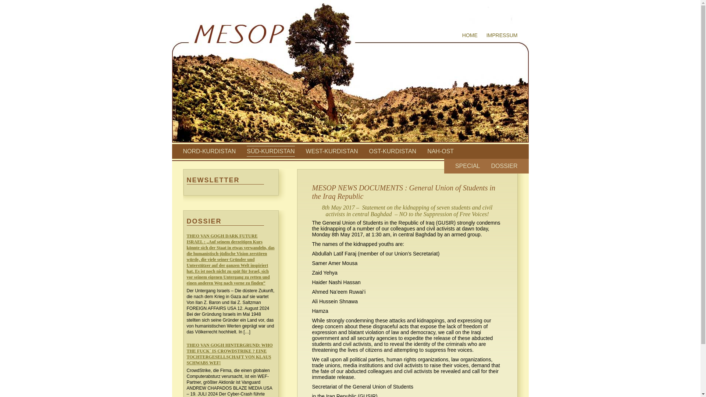 Image resolution: width=706 pixels, height=397 pixels. I want to click on SPECIAL, so click(468, 166).